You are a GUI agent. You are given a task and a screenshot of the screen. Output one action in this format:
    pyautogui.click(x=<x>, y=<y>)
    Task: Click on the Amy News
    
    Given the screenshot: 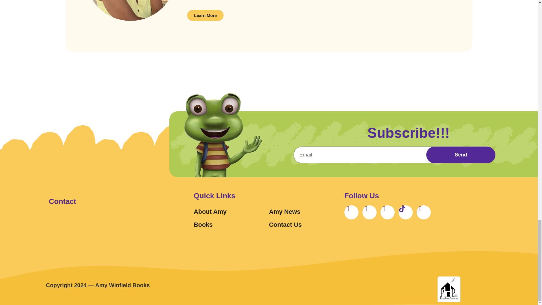 What is the action you would take?
    pyautogui.click(x=307, y=212)
    